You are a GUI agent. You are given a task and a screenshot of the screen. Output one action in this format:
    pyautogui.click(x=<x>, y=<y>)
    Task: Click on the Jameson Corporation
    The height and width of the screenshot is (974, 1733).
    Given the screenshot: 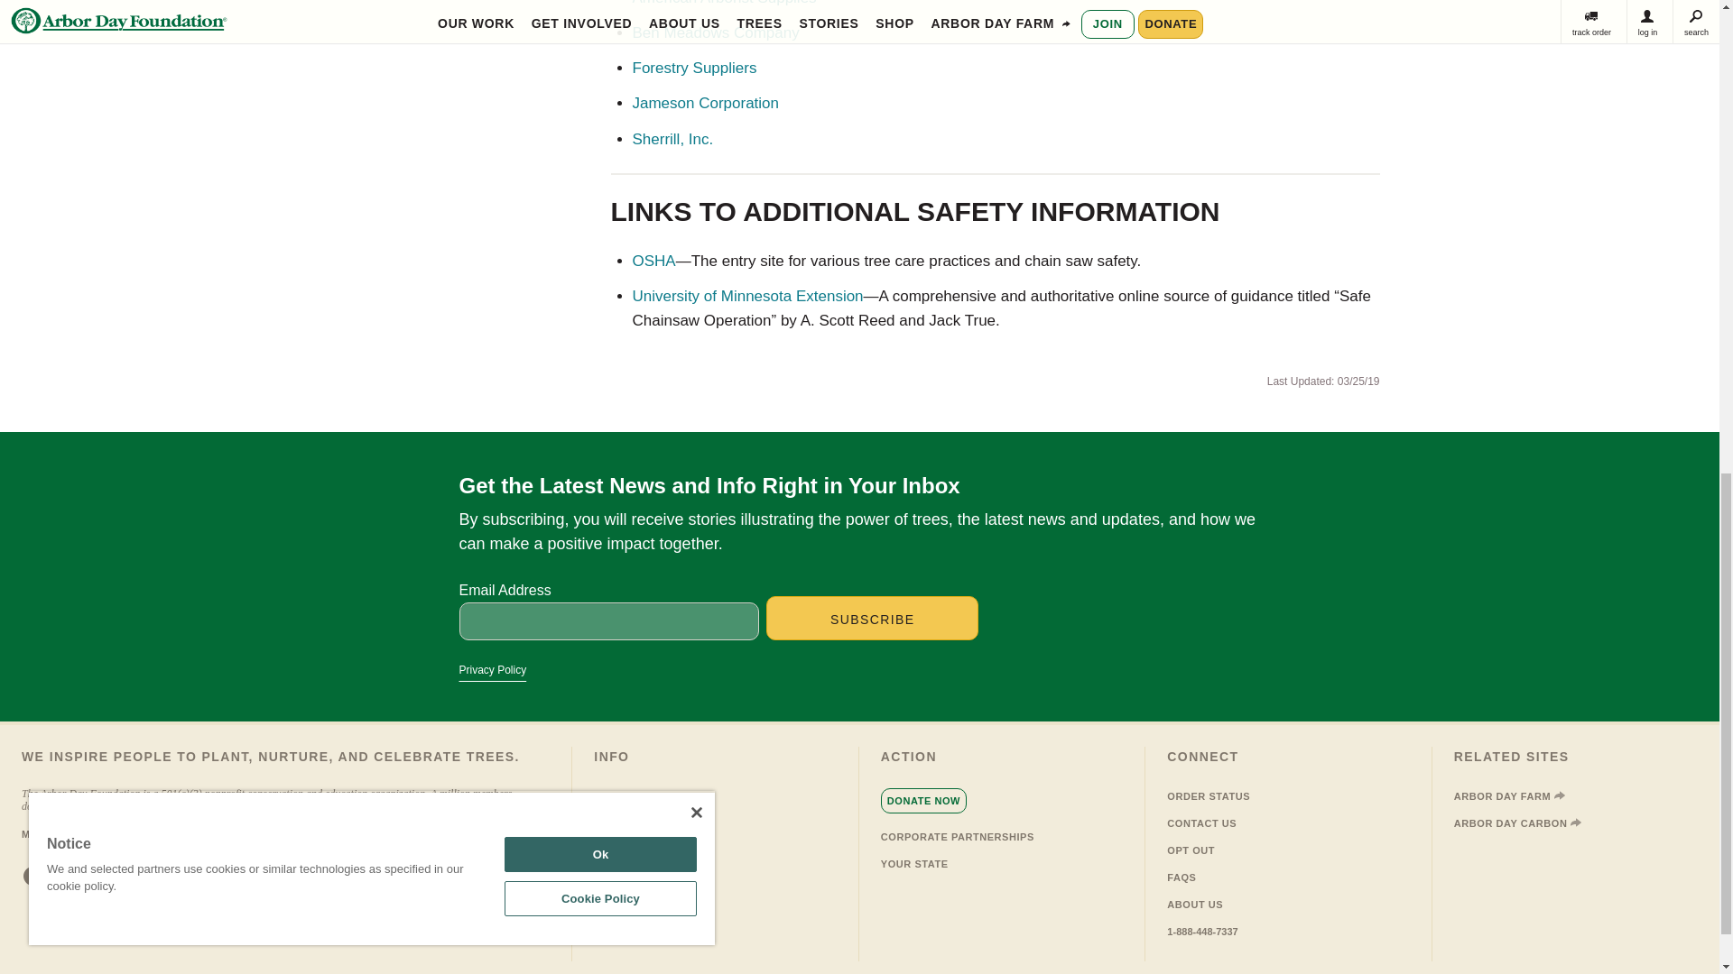 What is the action you would take?
    pyautogui.click(x=705, y=103)
    